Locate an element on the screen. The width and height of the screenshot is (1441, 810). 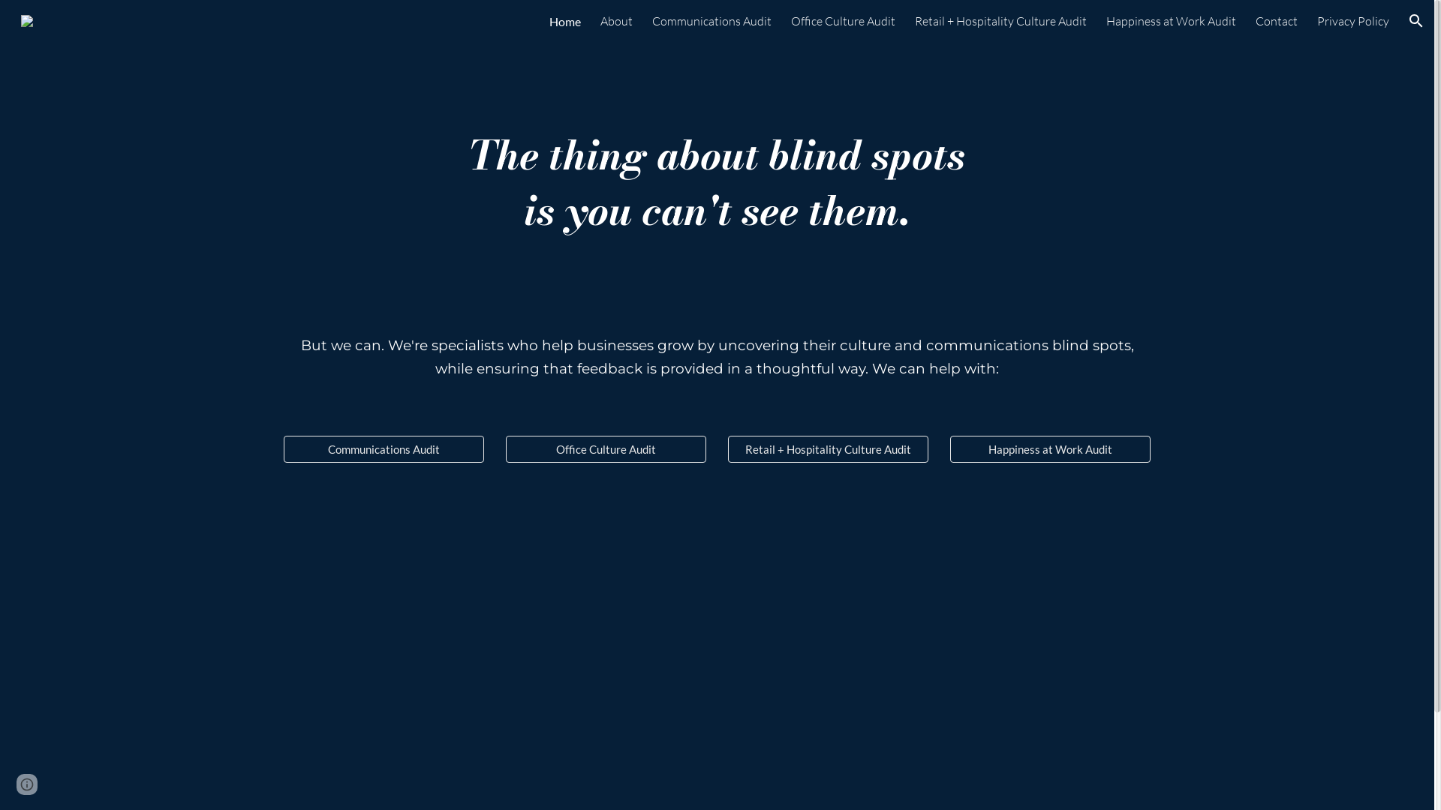
Office Culture Audit is located at coordinates (844, 21).